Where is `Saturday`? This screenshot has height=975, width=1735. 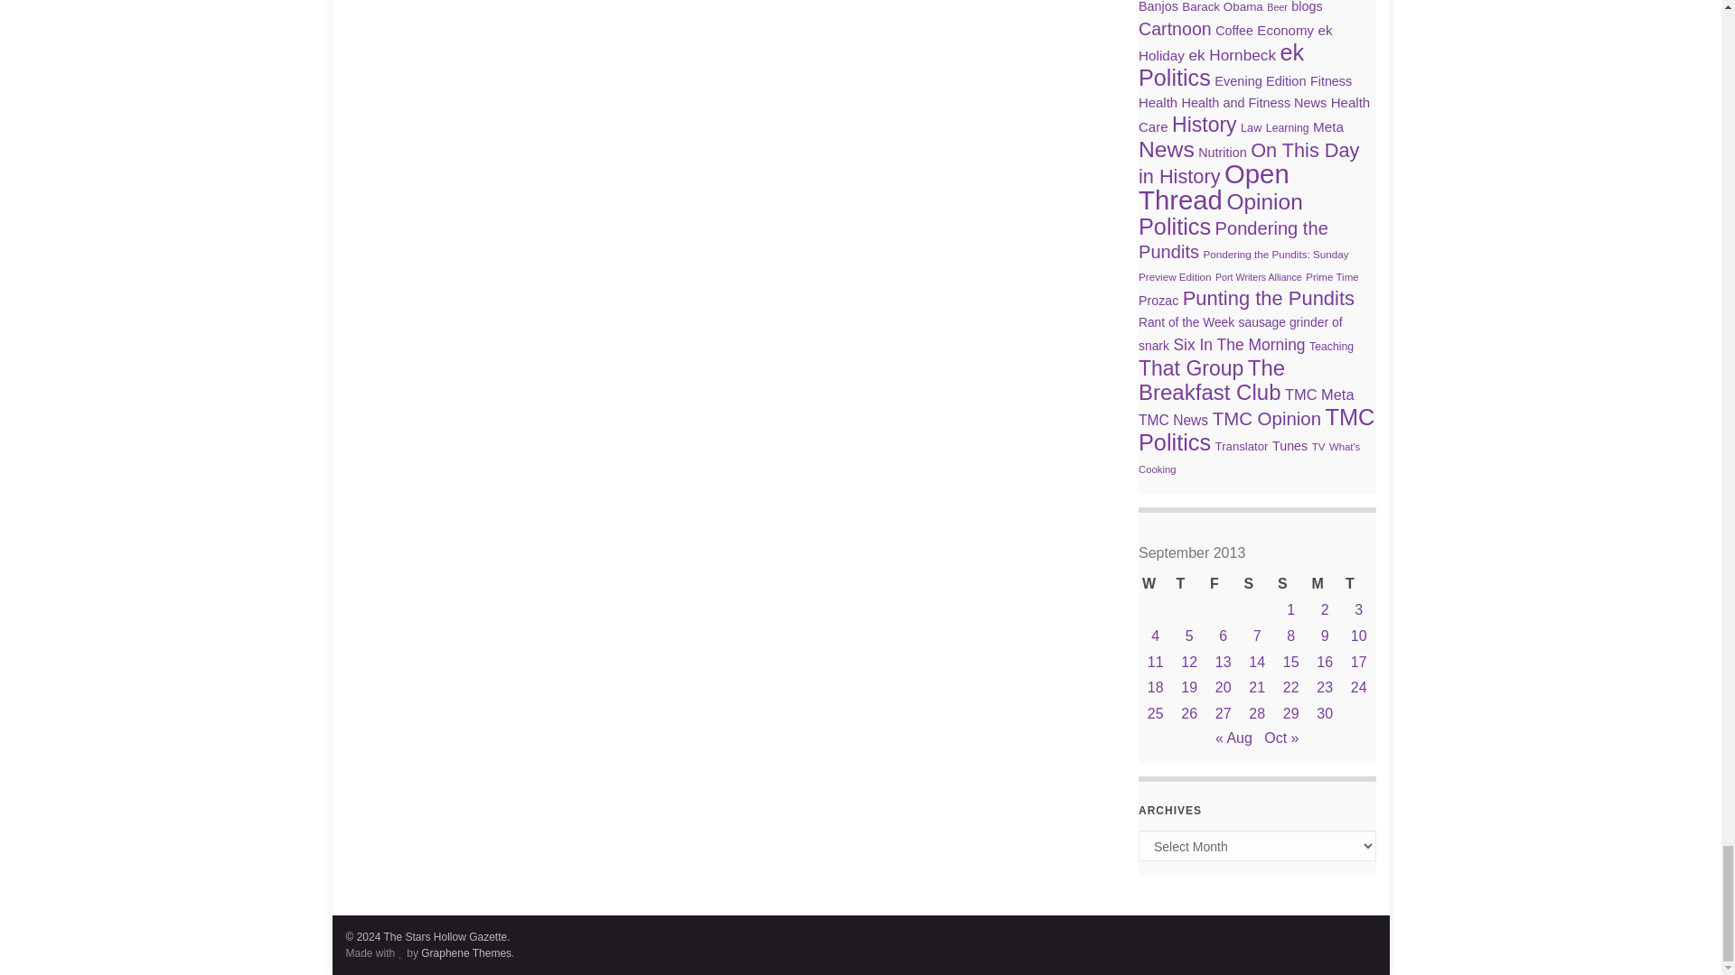
Saturday is located at coordinates (1256, 584).